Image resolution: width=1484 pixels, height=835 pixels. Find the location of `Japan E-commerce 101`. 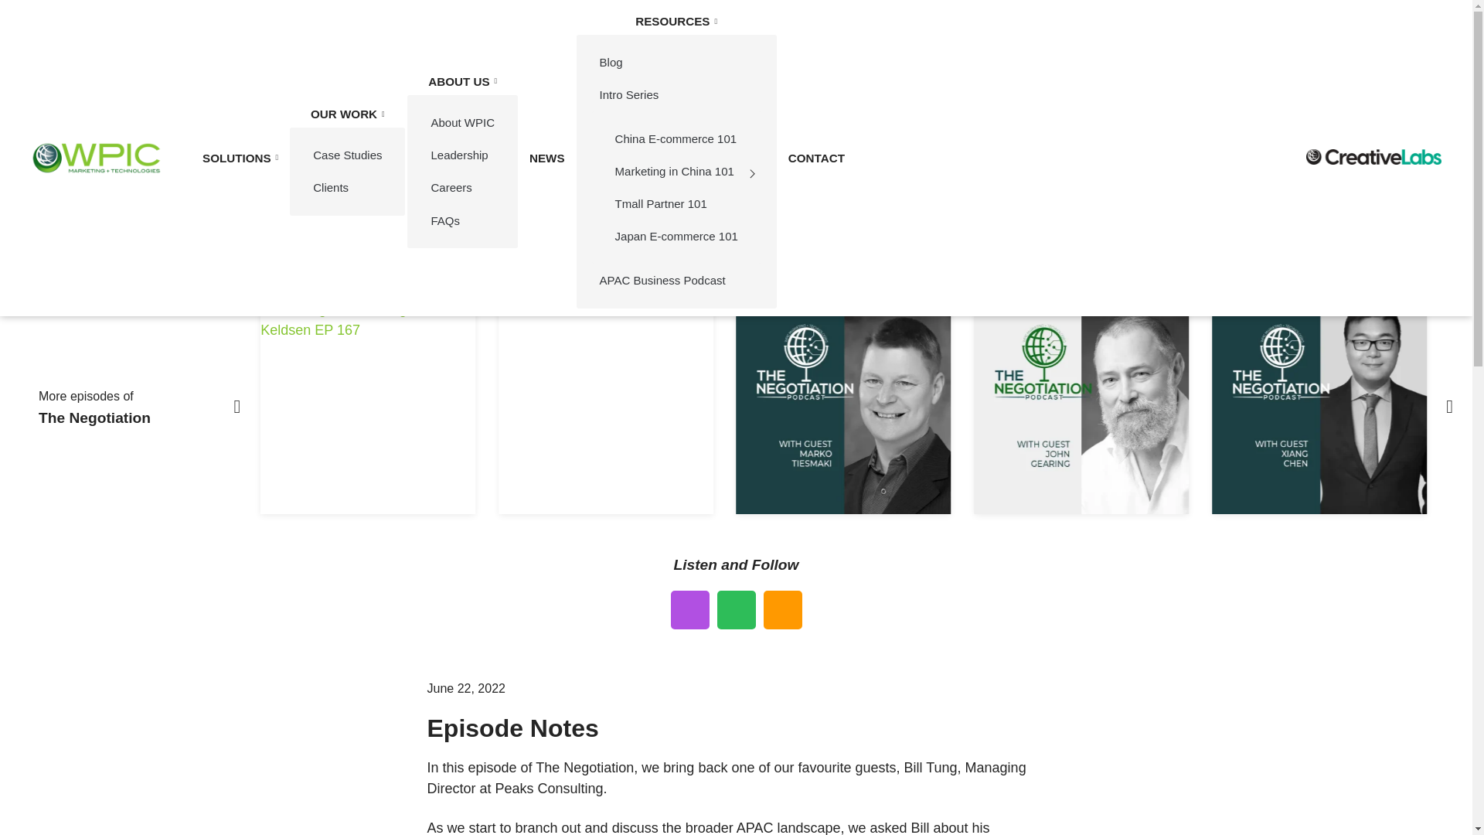

Japan E-commerce 101 is located at coordinates (676, 237).